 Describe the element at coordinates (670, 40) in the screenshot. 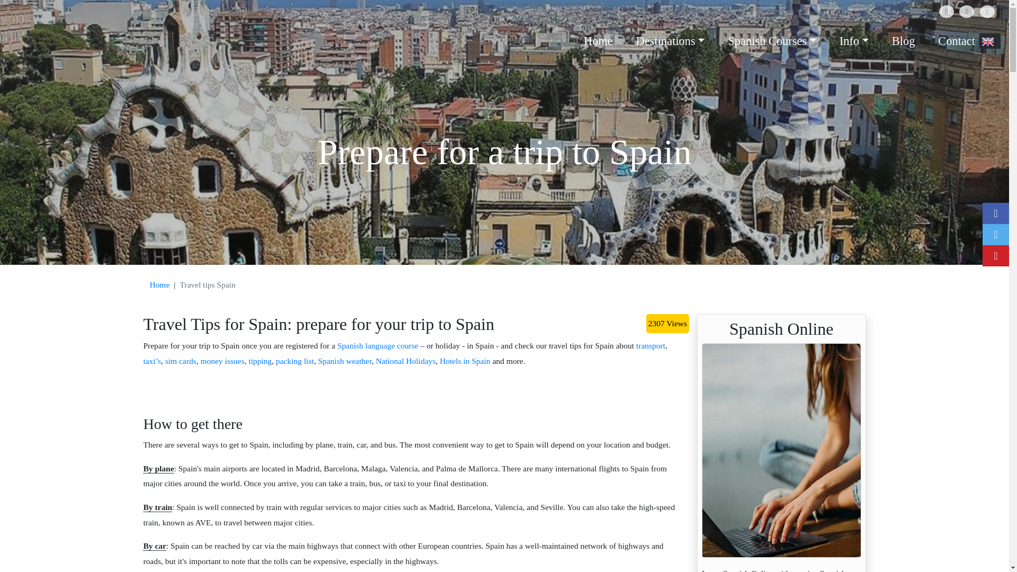

I see `Destinations` at that location.